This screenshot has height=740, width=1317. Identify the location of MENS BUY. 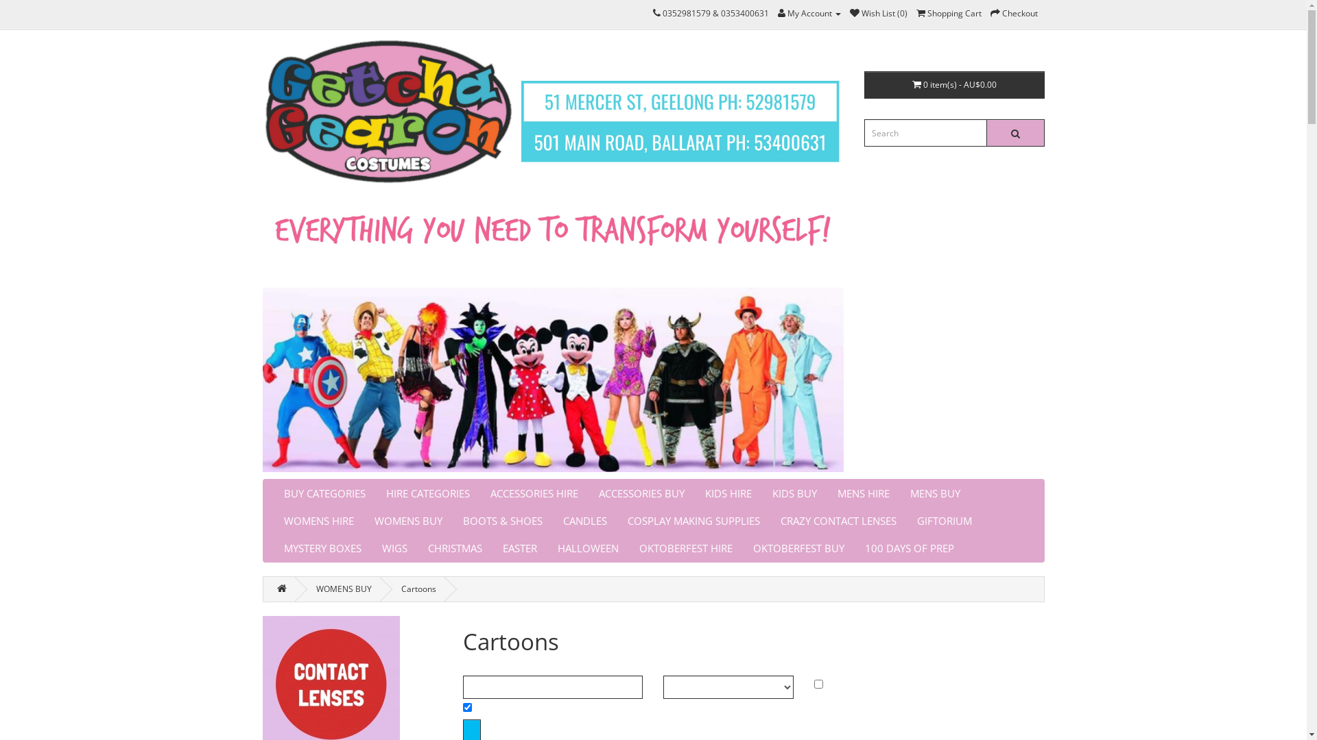
(936, 493).